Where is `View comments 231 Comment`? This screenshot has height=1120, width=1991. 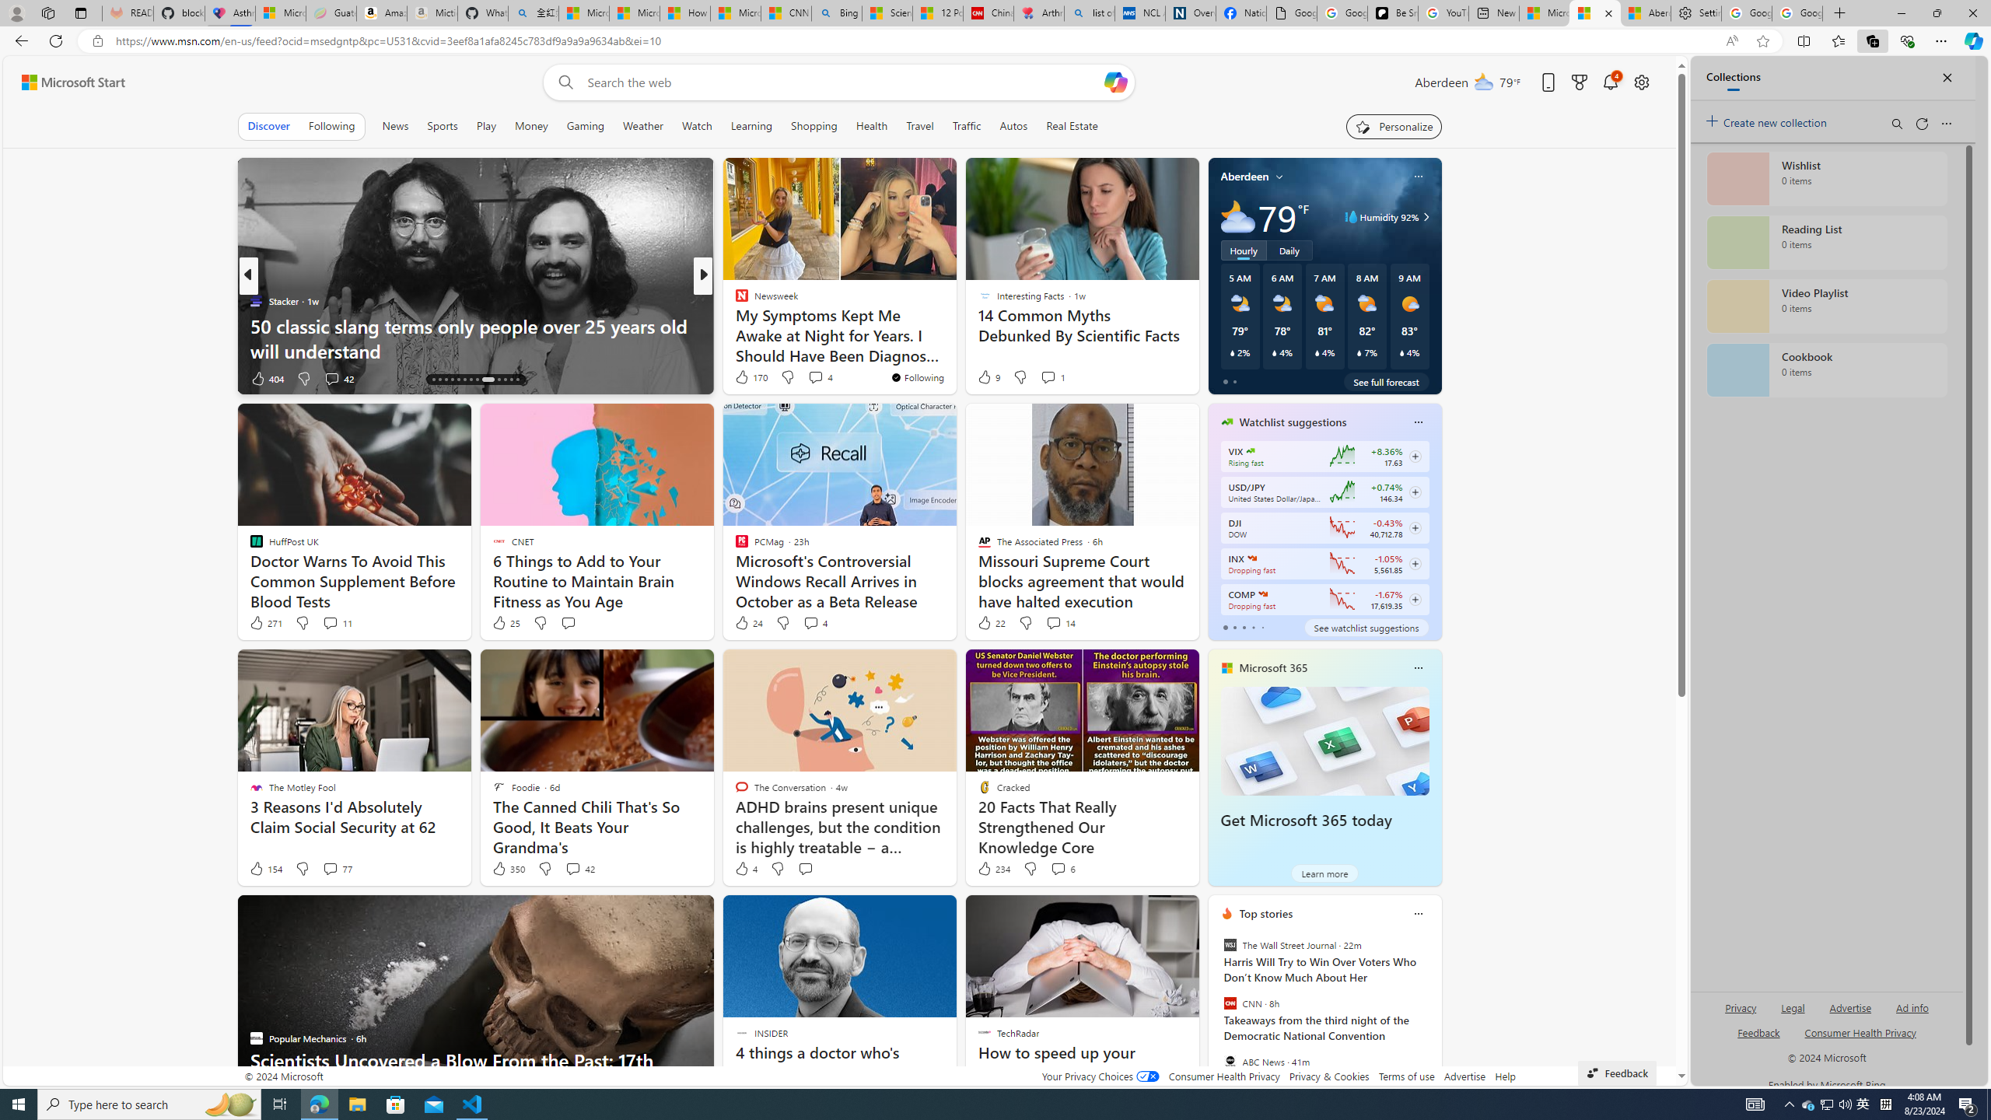 View comments 231 Comment is located at coordinates (806, 378).